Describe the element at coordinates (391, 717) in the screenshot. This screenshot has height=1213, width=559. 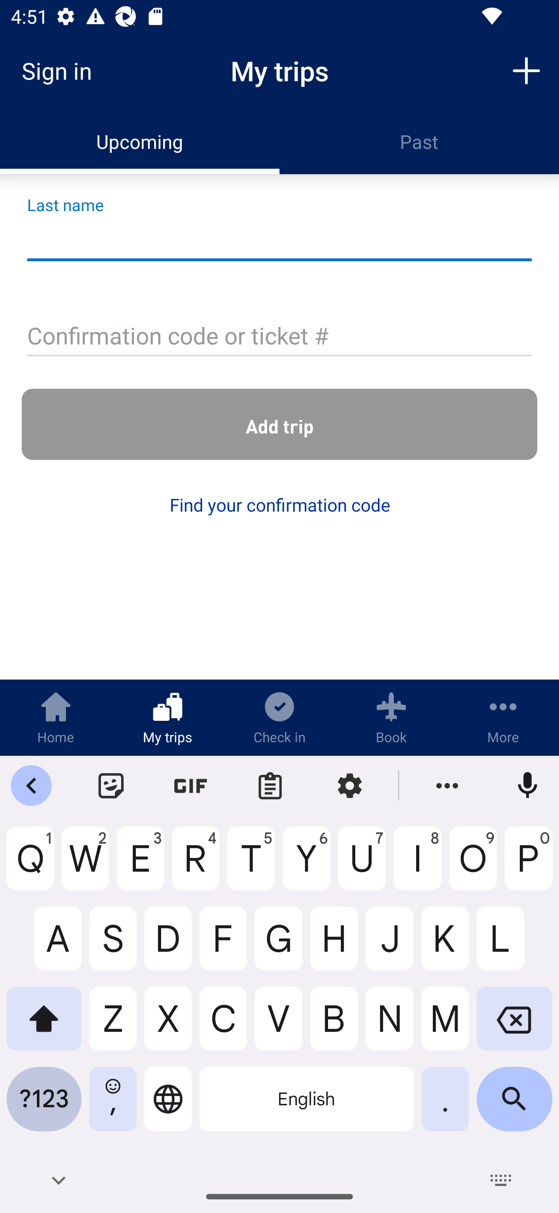
I see `Book` at that location.